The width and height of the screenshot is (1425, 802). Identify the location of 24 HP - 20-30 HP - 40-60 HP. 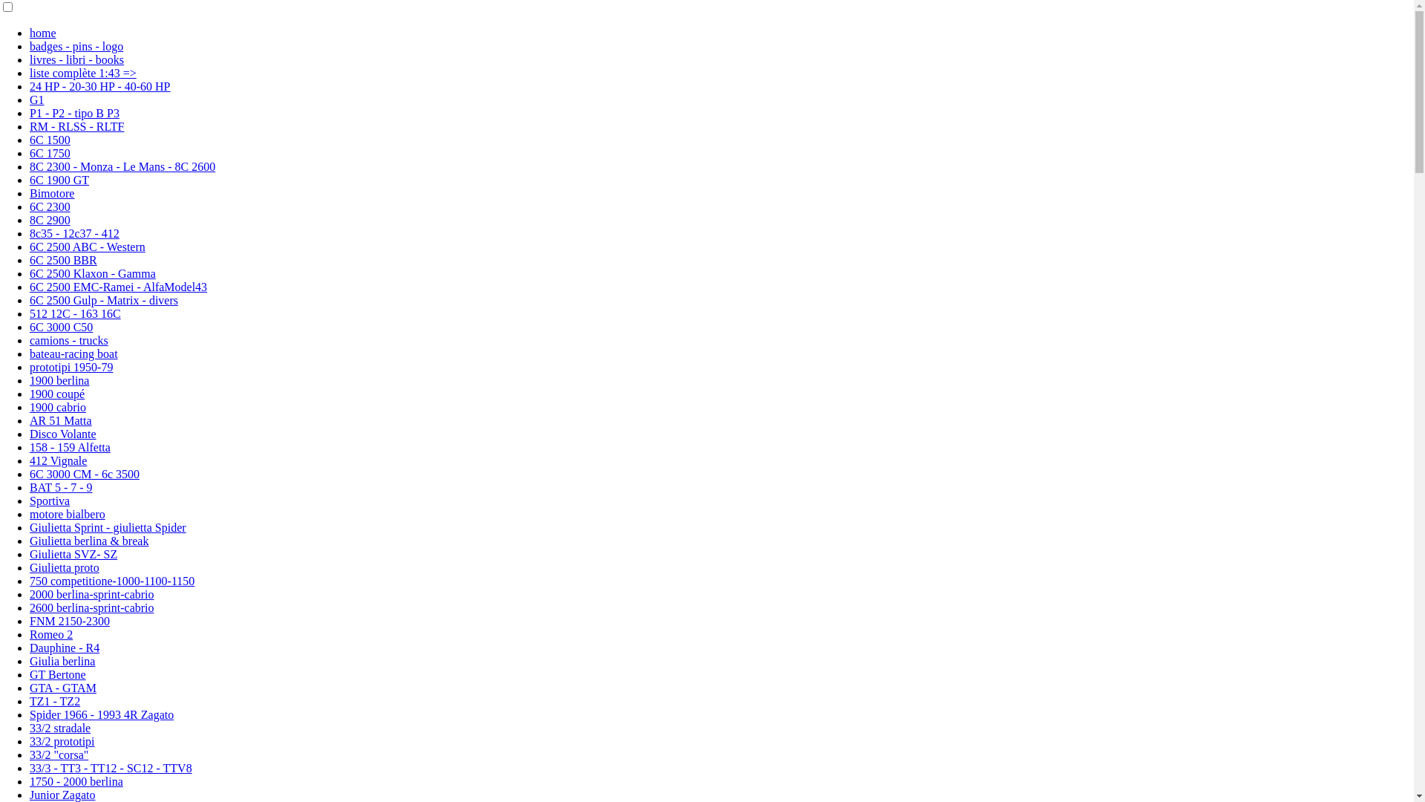
(99, 86).